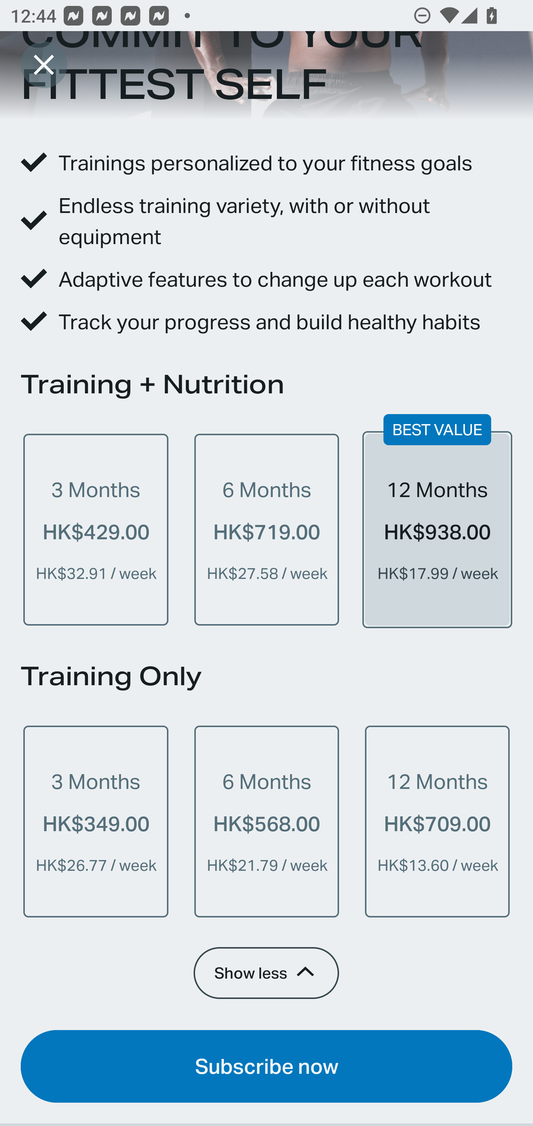  I want to click on 6 Months HK$568.00 HK$21.79 / week, so click(266, 821).